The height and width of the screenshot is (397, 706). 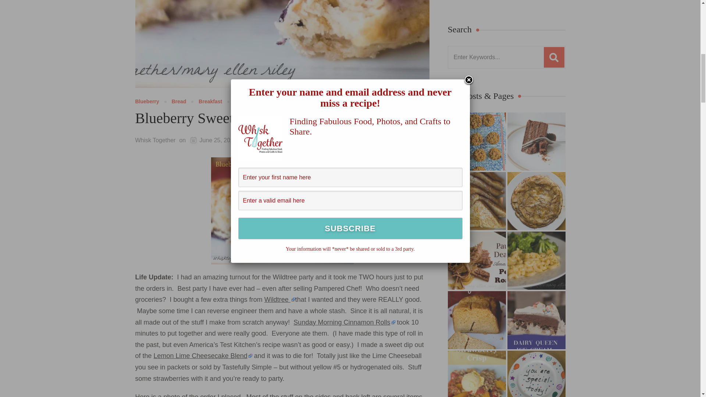 I want to click on Bread, so click(x=179, y=101).